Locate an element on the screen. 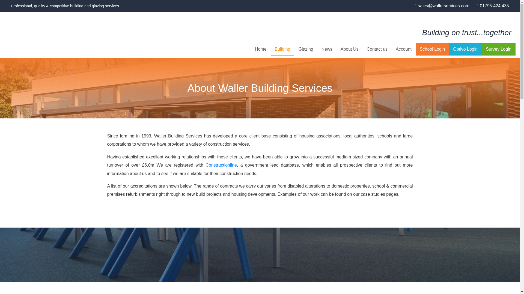 This screenshot has width=524, height=294. News is located at coordinates (327, 49).